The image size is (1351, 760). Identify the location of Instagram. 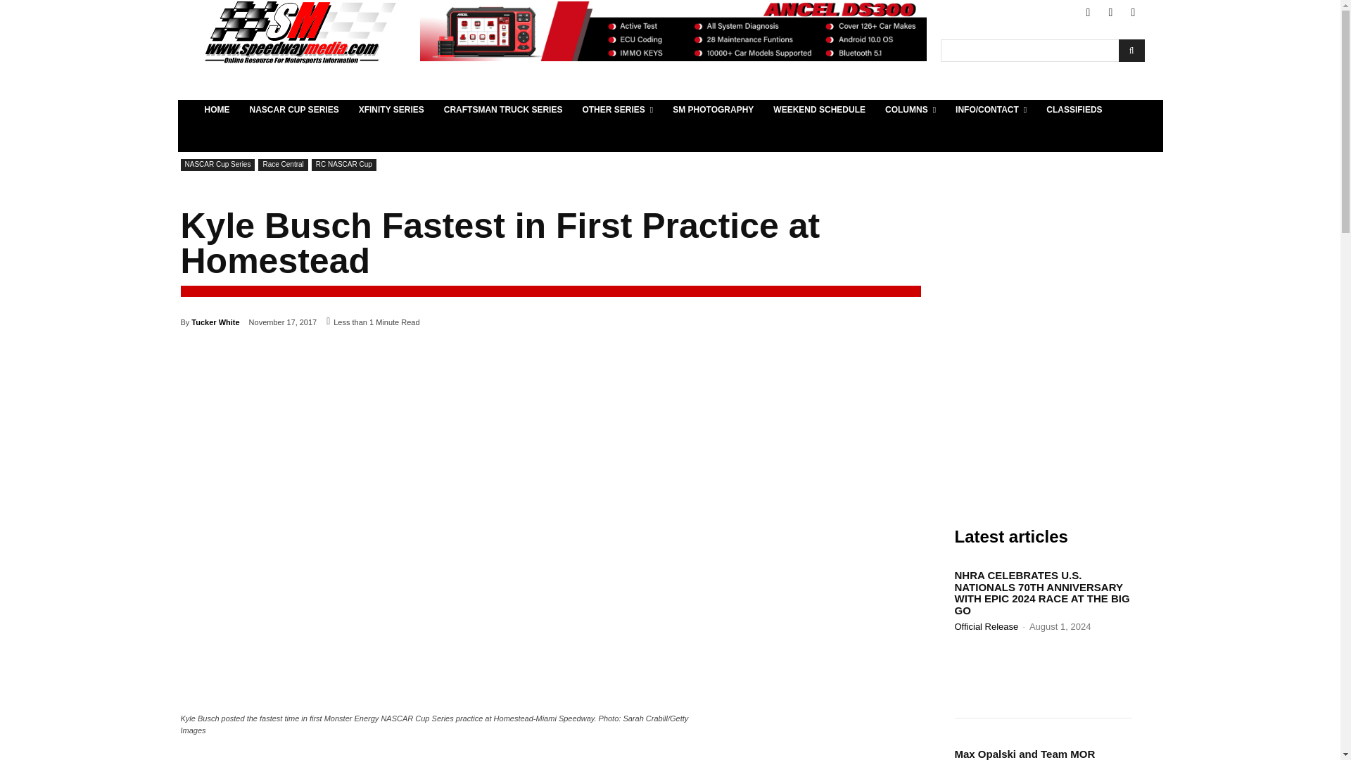
(1133, 13).